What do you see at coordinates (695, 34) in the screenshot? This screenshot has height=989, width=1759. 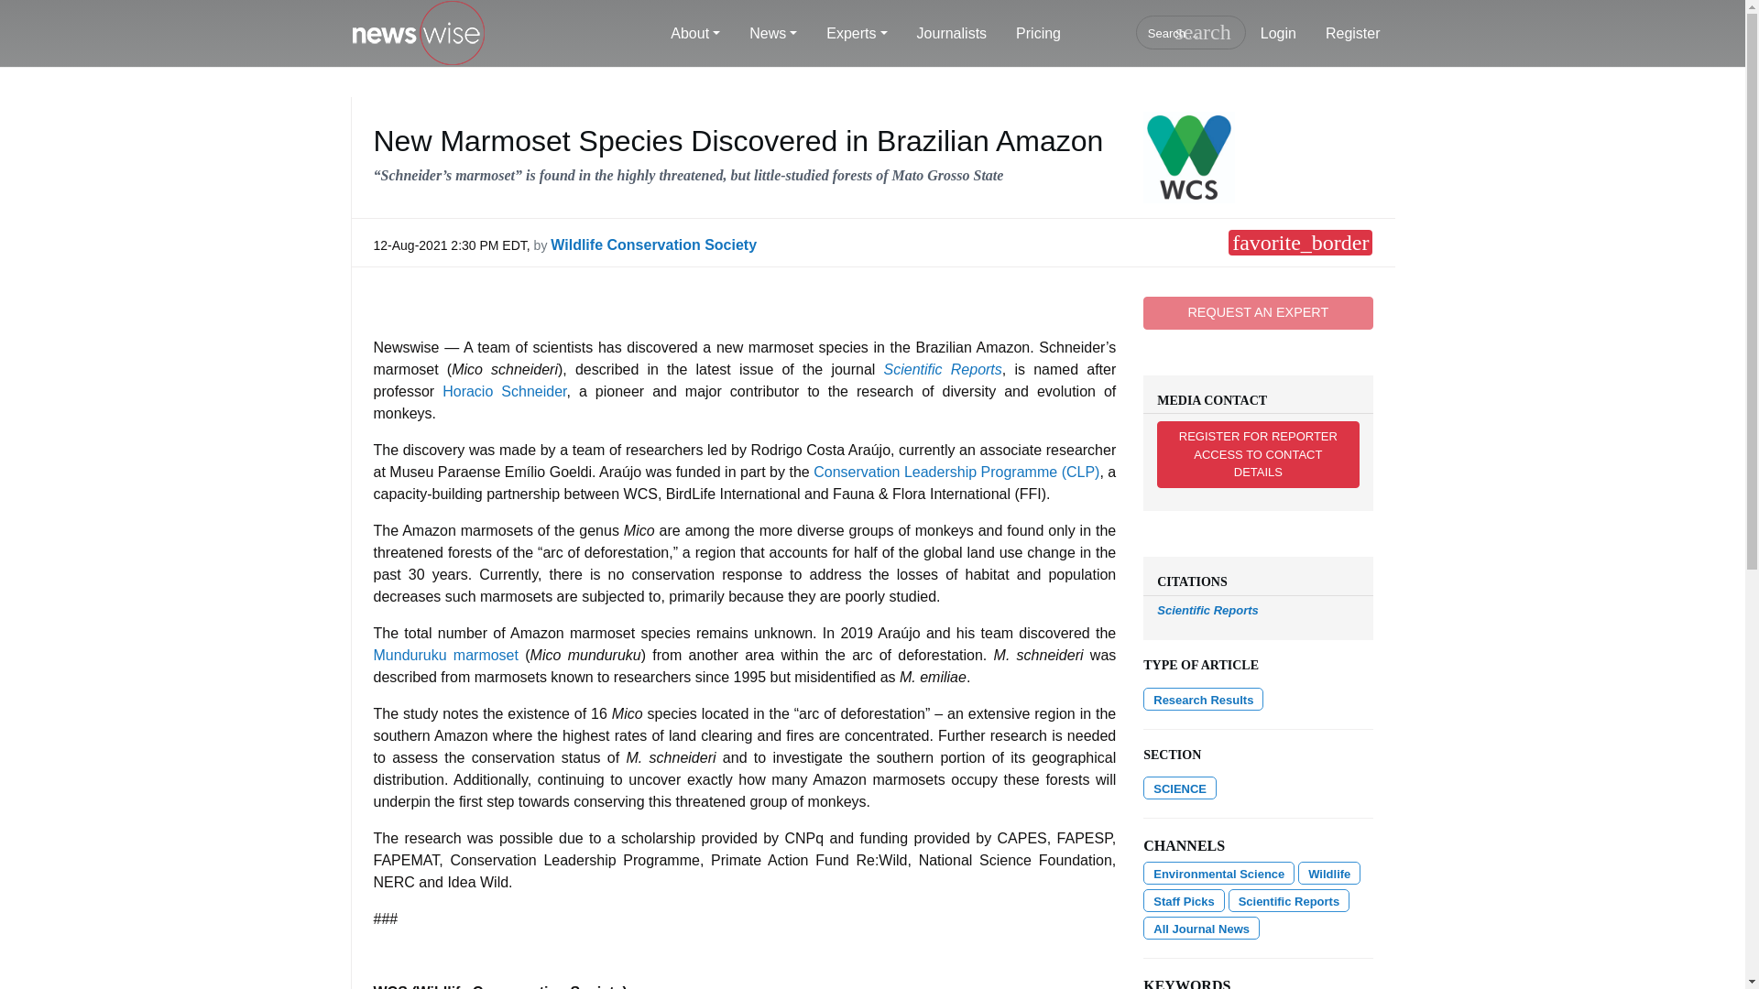 I see `About` at bounding box center [695, 34].